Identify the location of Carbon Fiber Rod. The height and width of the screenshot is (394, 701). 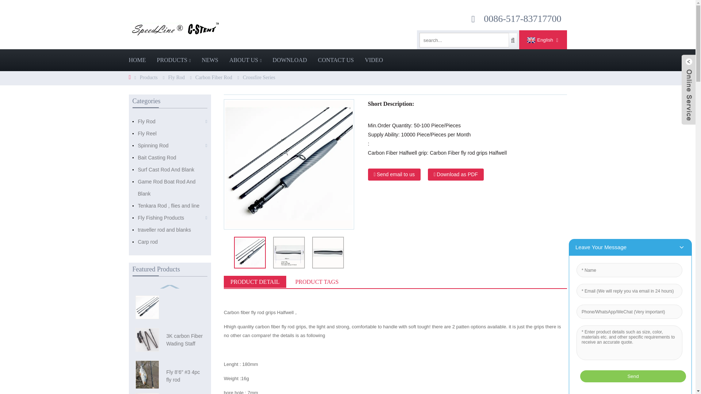
(214, 77).